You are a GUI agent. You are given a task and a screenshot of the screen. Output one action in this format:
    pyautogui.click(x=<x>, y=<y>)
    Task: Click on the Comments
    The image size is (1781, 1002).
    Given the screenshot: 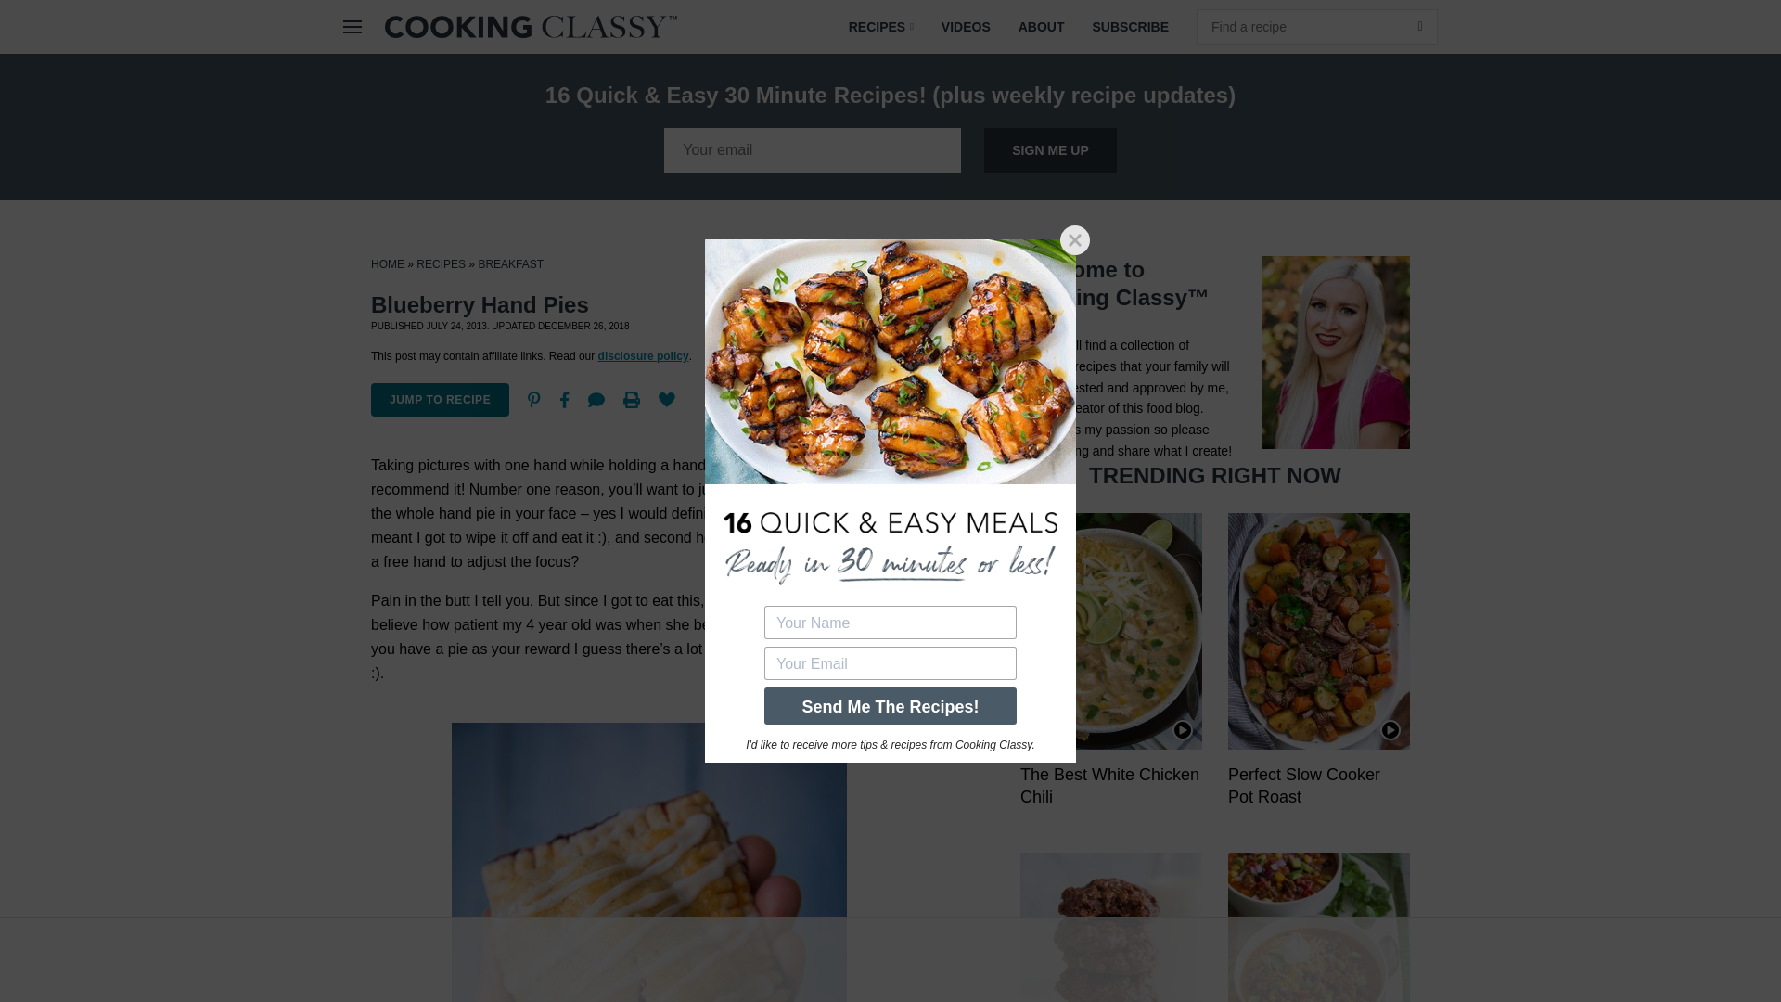 What is the action you would take?
    pyautogui.click(x=596, y=399)
    